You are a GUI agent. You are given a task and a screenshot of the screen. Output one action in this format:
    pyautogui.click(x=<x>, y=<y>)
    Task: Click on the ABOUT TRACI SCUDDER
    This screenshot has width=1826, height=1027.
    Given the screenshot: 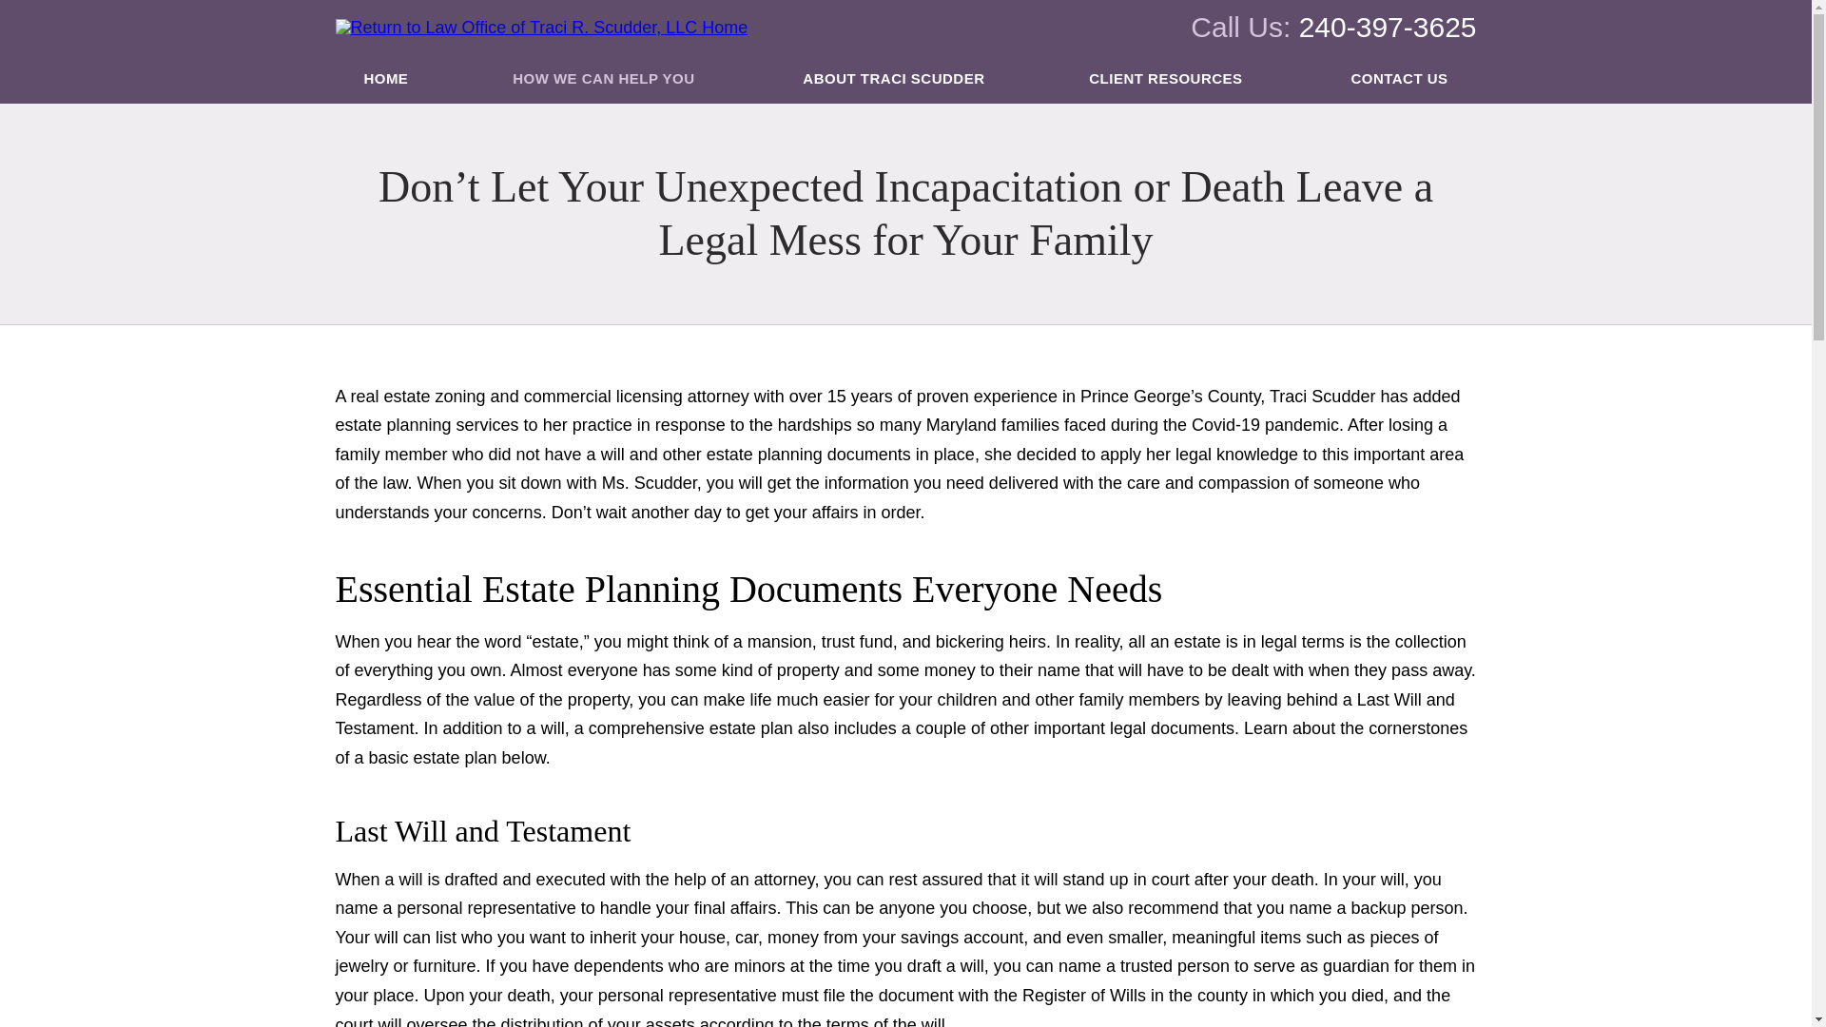 What is the action you would take?
    pyautogui.click(x=894, y=80)
    